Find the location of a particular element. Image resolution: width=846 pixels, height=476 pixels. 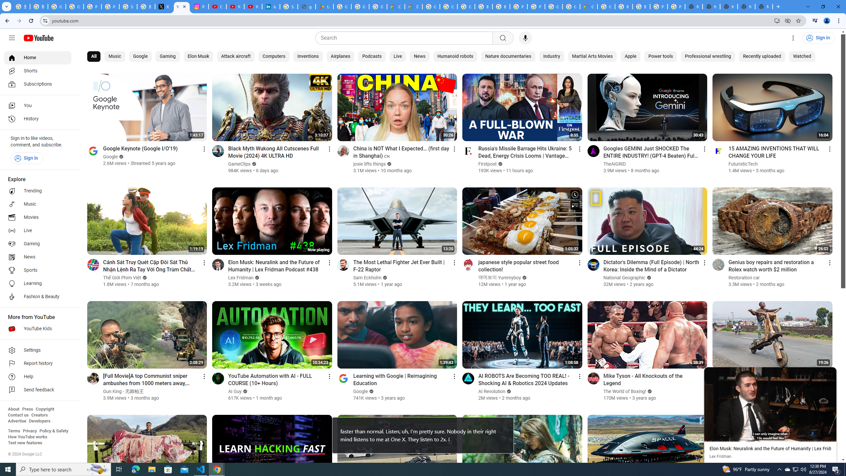

Google Cloud Estimate Summary is located at coordinates (589, 7).